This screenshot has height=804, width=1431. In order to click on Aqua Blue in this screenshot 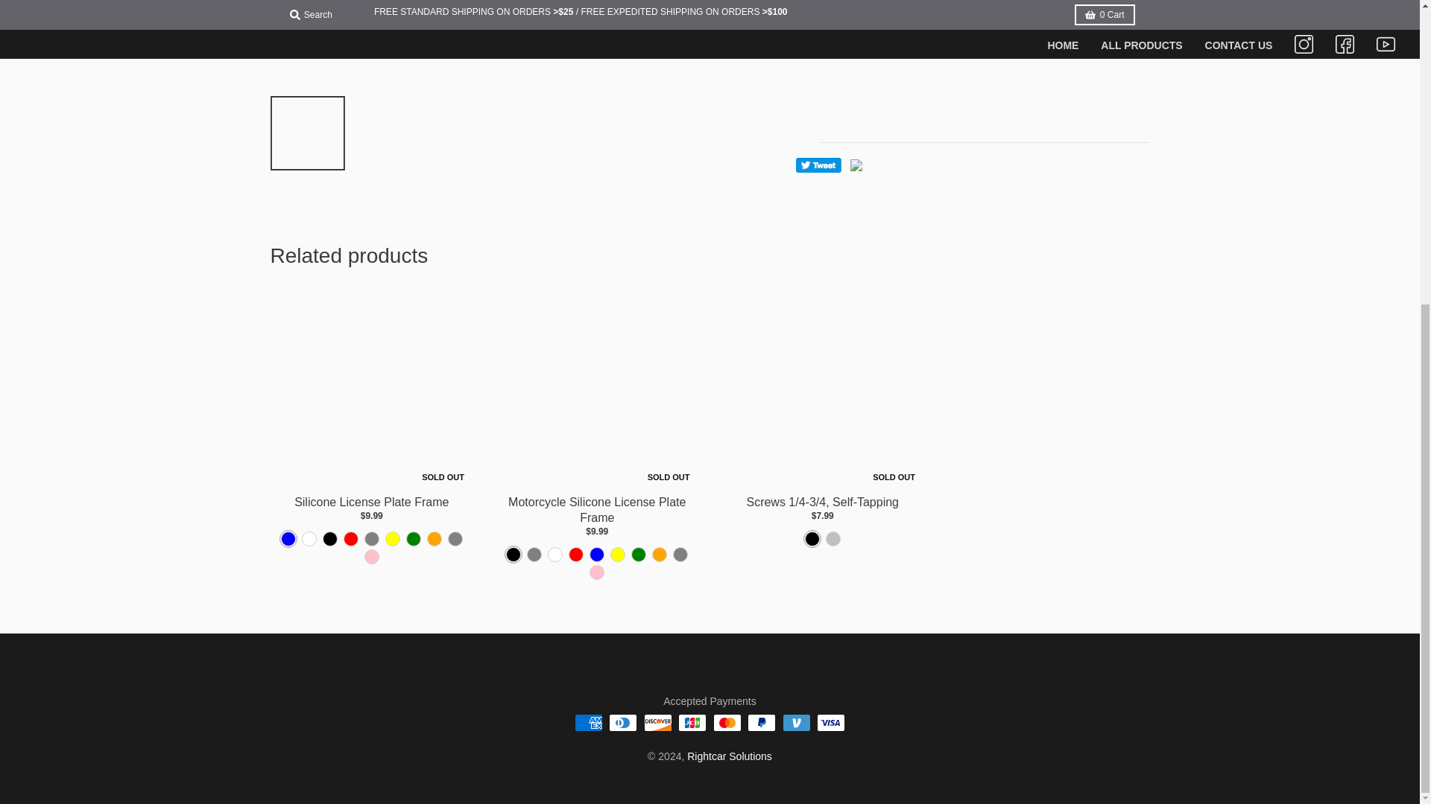, I will do `click(455, 538)`.